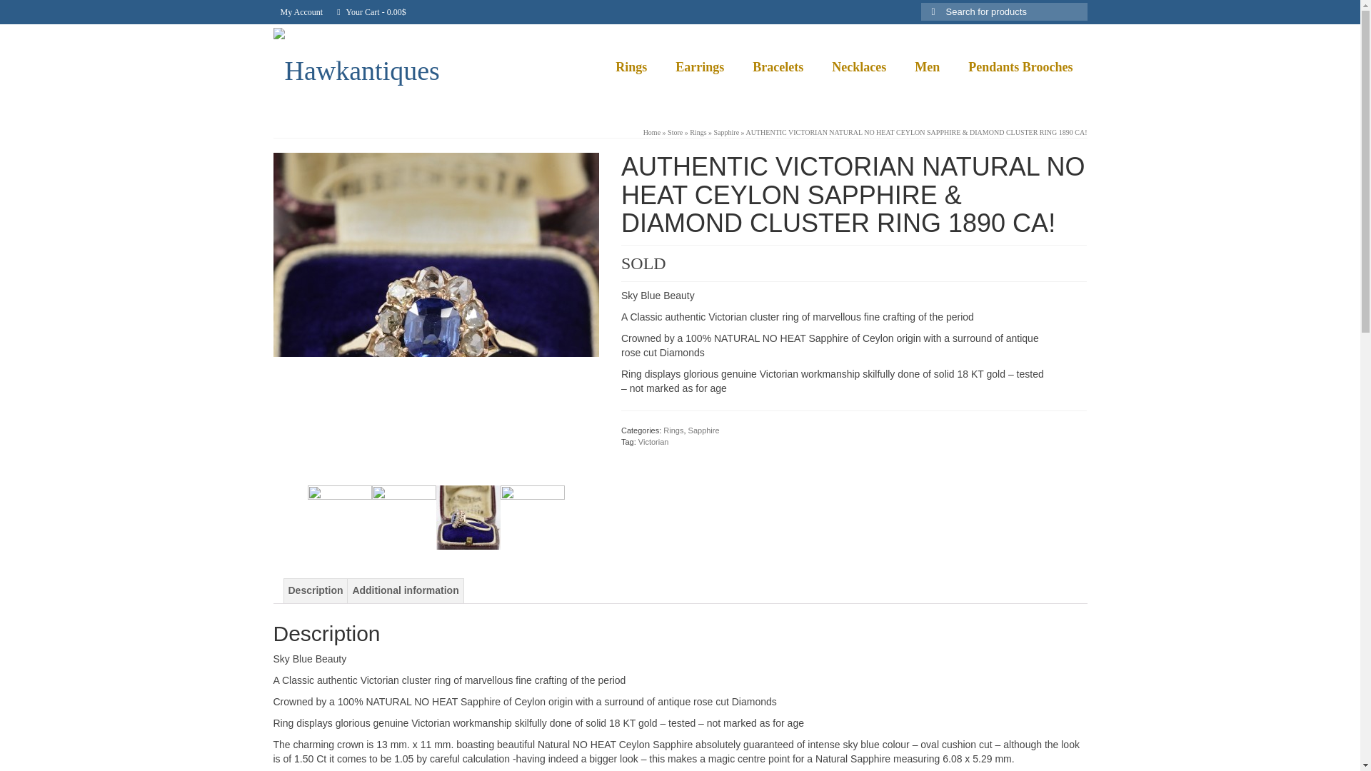 This screenshot has width=1371, height=771. Describe the element at coordinates (468, 517) in the screenshot. I see `8465` at that location.